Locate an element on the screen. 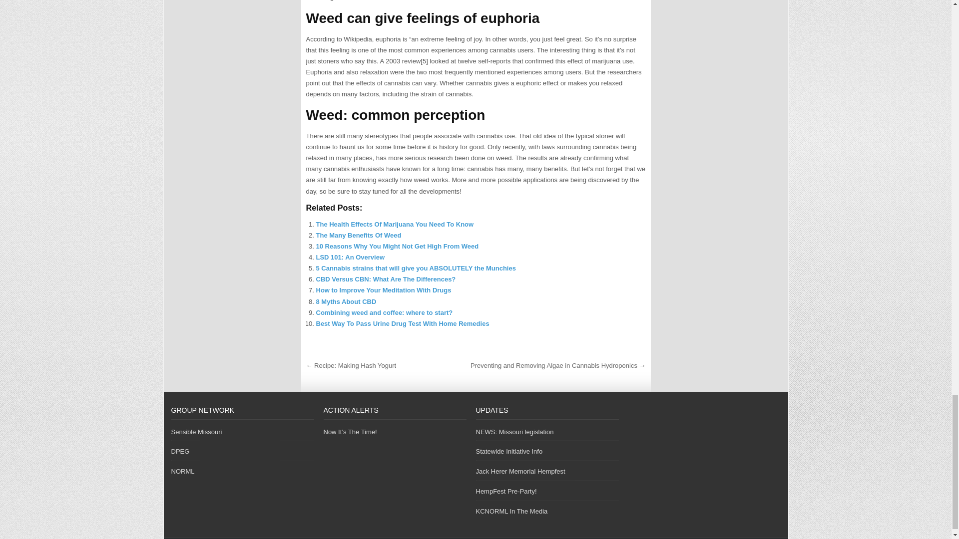 This screenshot has width=959, height=539. Best Way To Pass Urine Drug Test With Home Remedies is located at coordinates (402, 323).